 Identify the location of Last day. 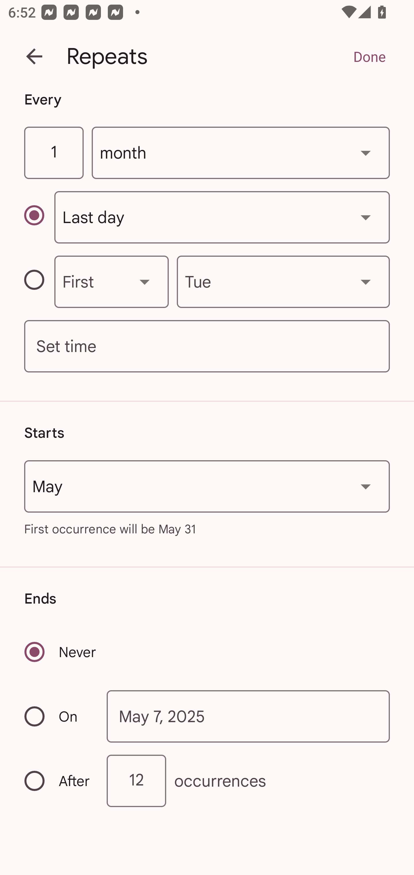
(222, 217).